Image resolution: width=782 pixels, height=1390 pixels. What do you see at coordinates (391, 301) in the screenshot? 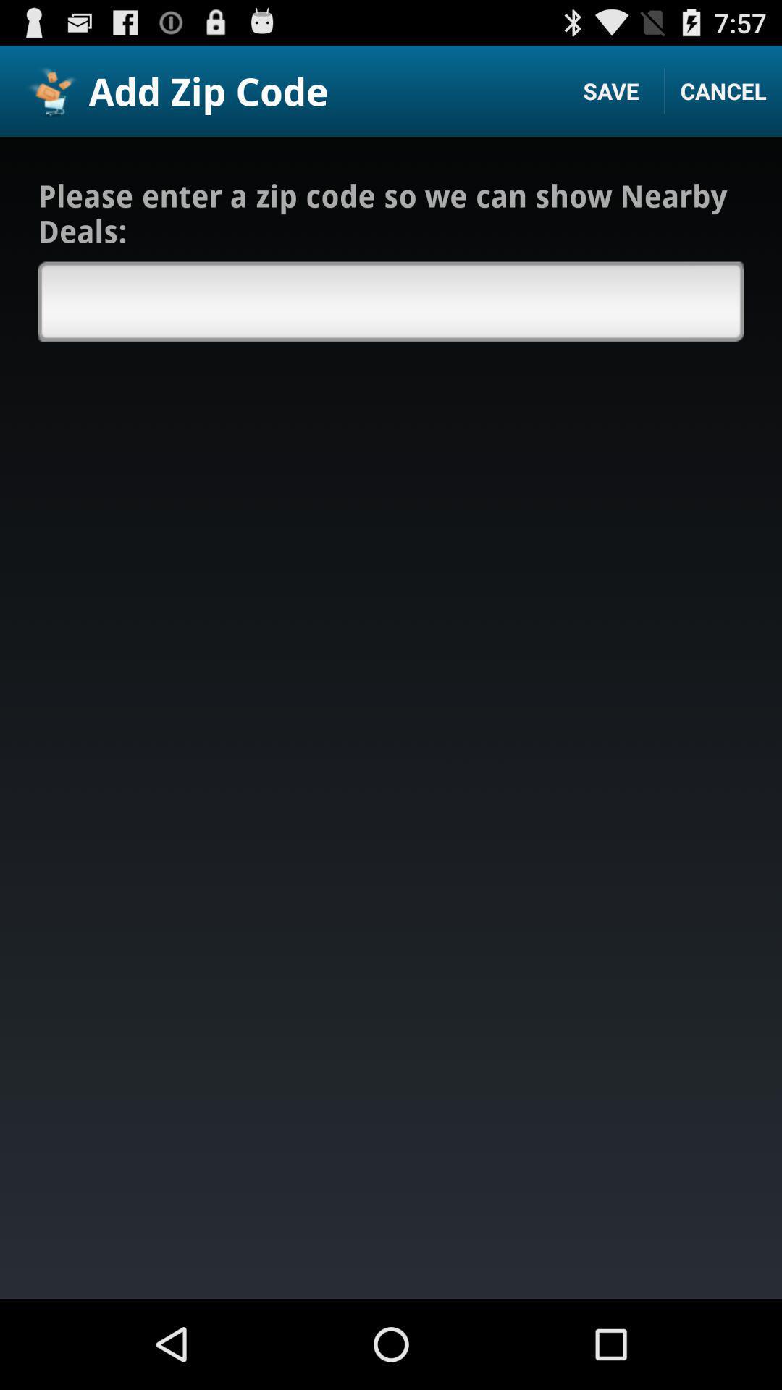
I see `enter zip code` at bounding box center [391, 301].